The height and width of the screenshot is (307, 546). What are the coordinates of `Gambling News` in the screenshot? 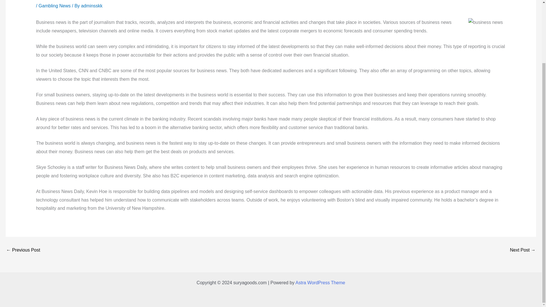 It's located at (55, 6).